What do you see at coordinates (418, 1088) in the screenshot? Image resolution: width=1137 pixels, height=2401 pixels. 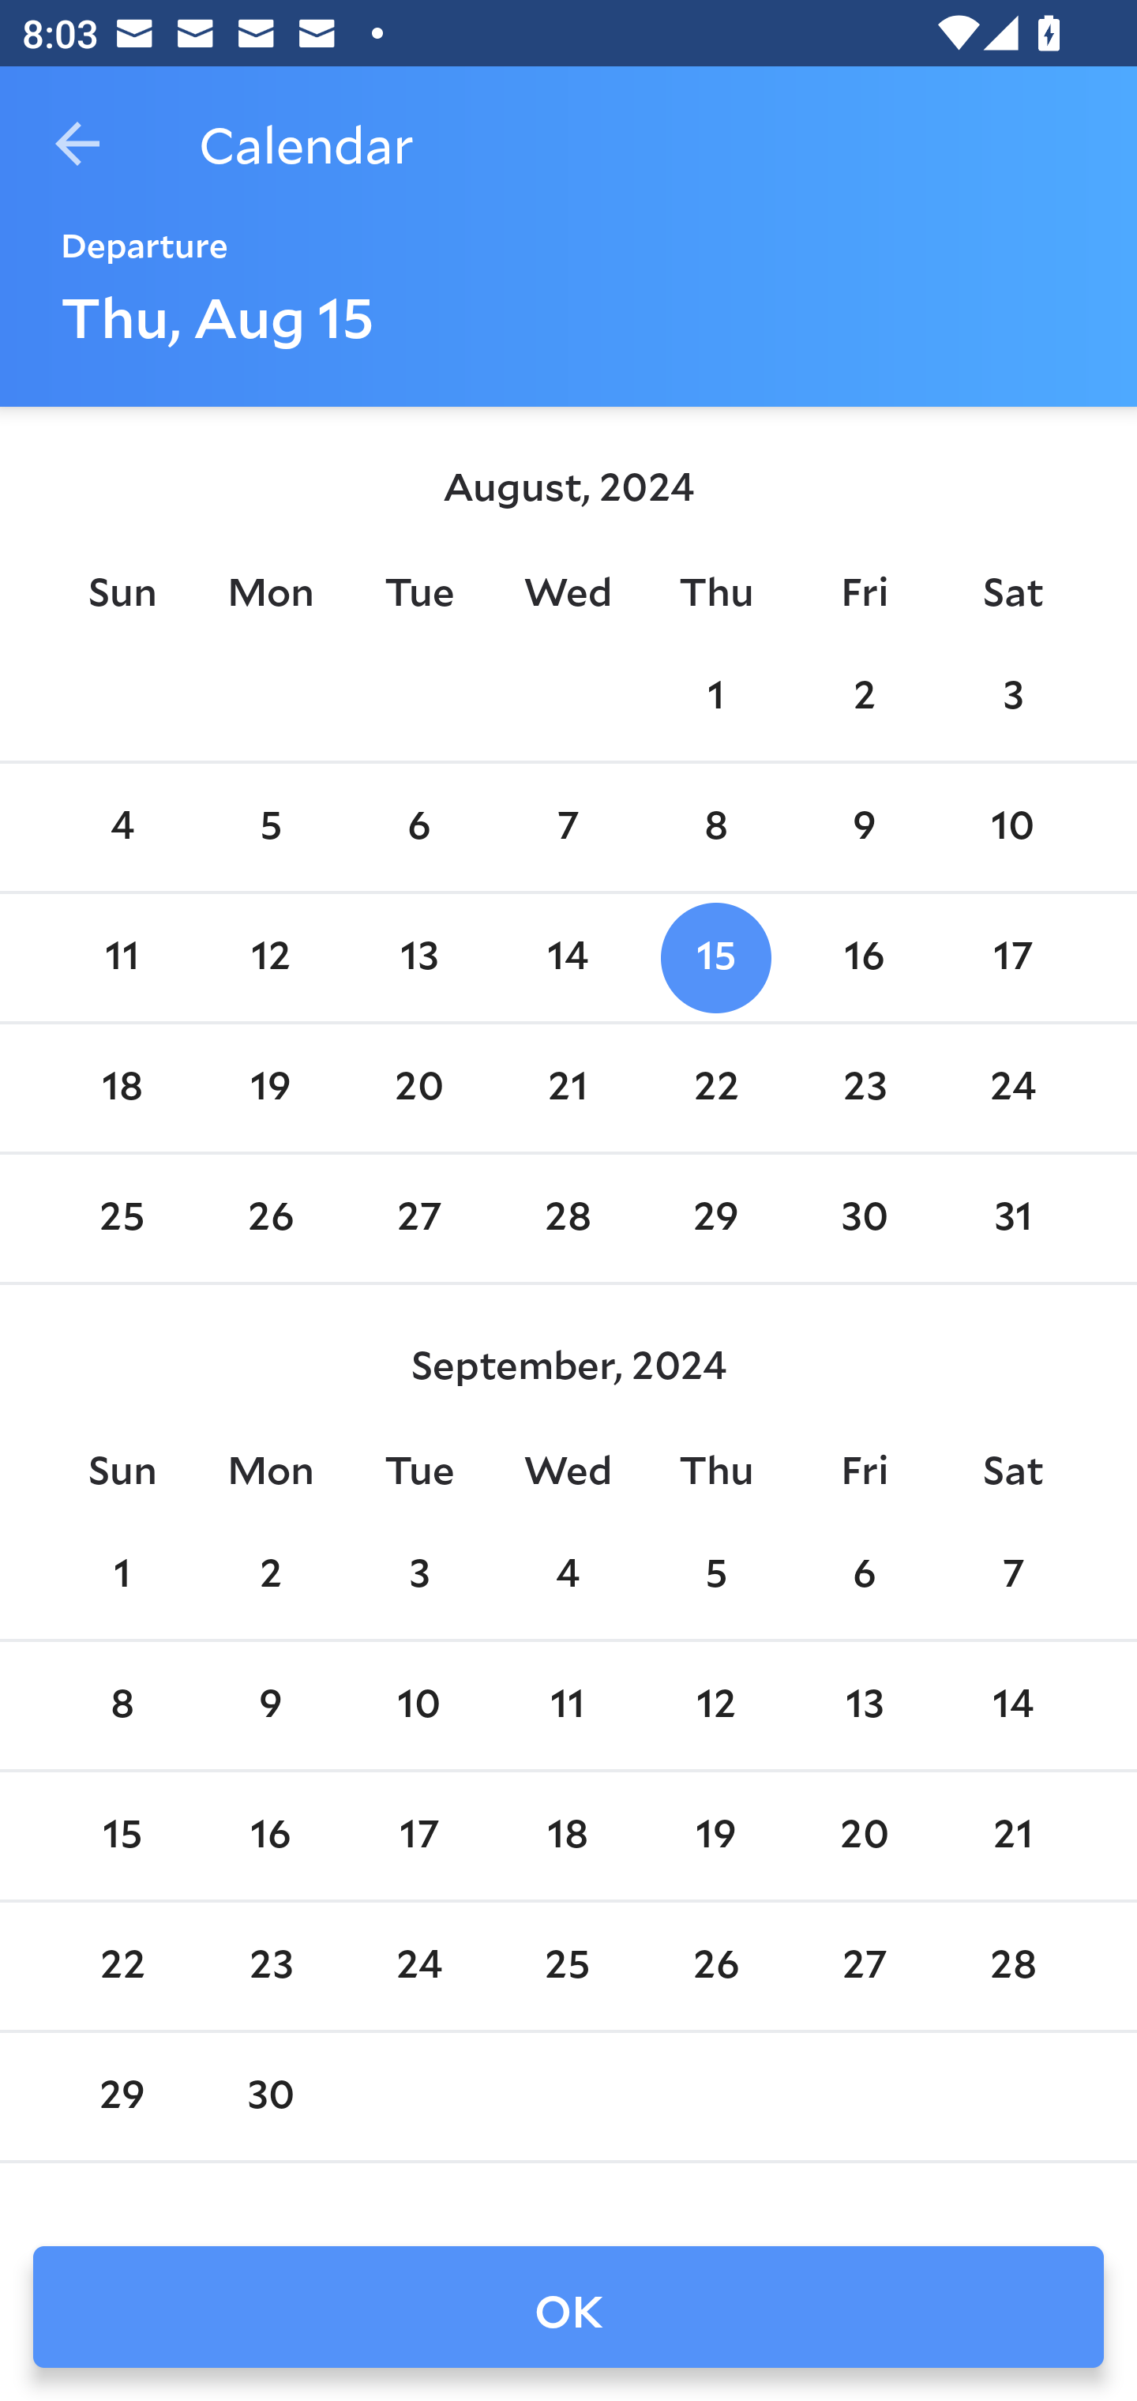 I see `20` at bounding box center [418, 1088].